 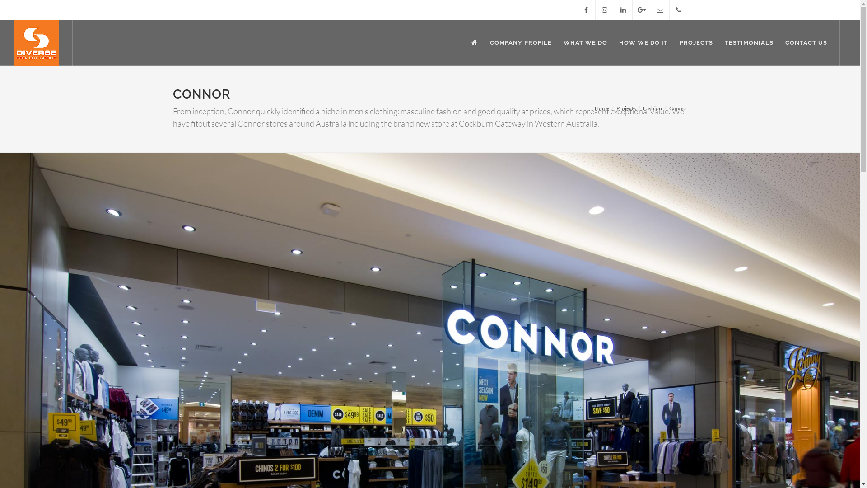 I want to click on Projects, so click(x=626, y=108).